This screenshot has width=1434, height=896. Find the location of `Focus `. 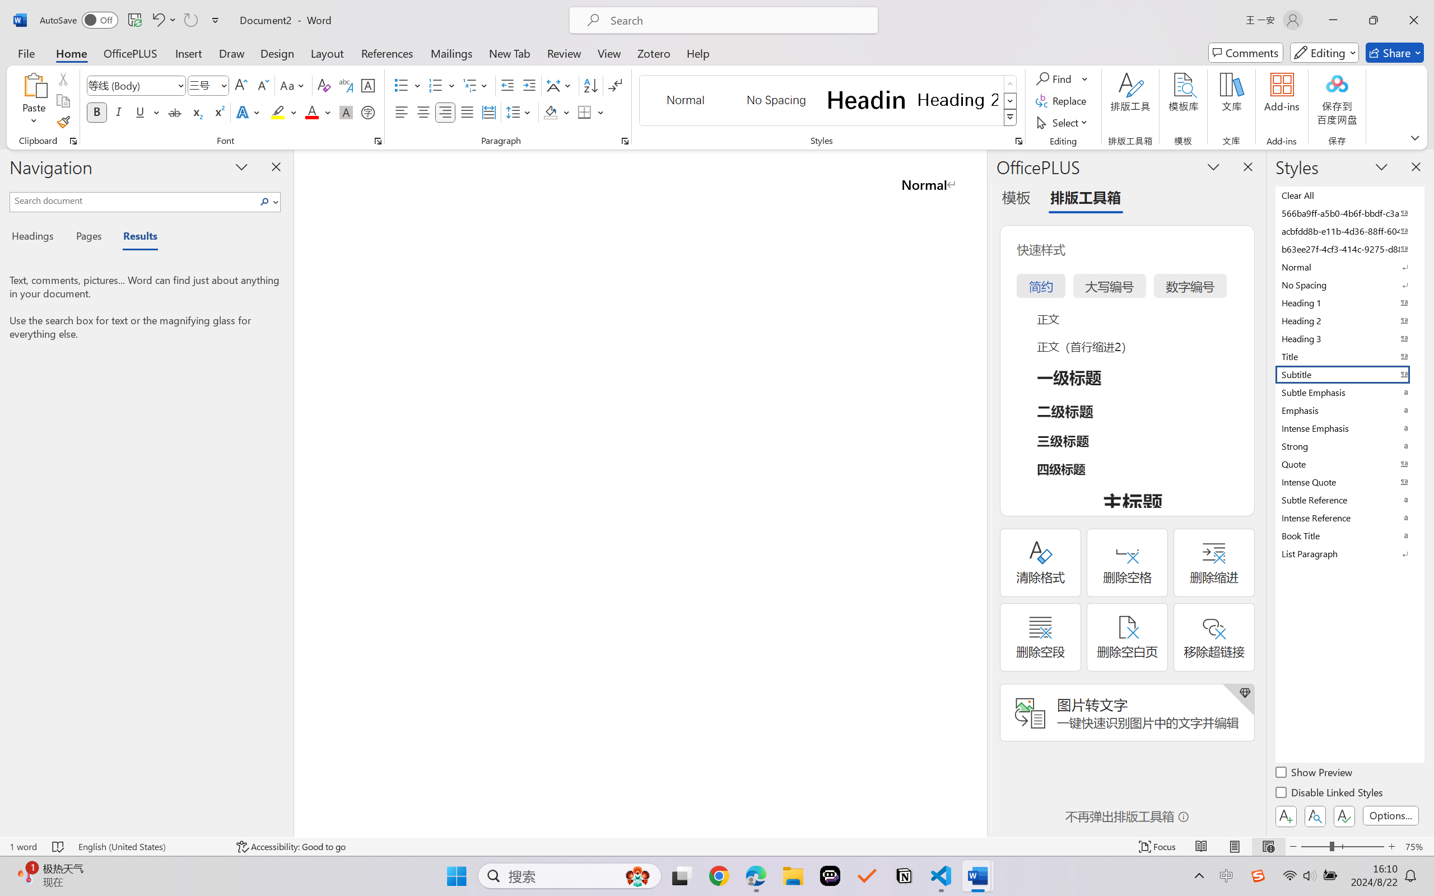

Focus  is located at coordinates (1158, 847).